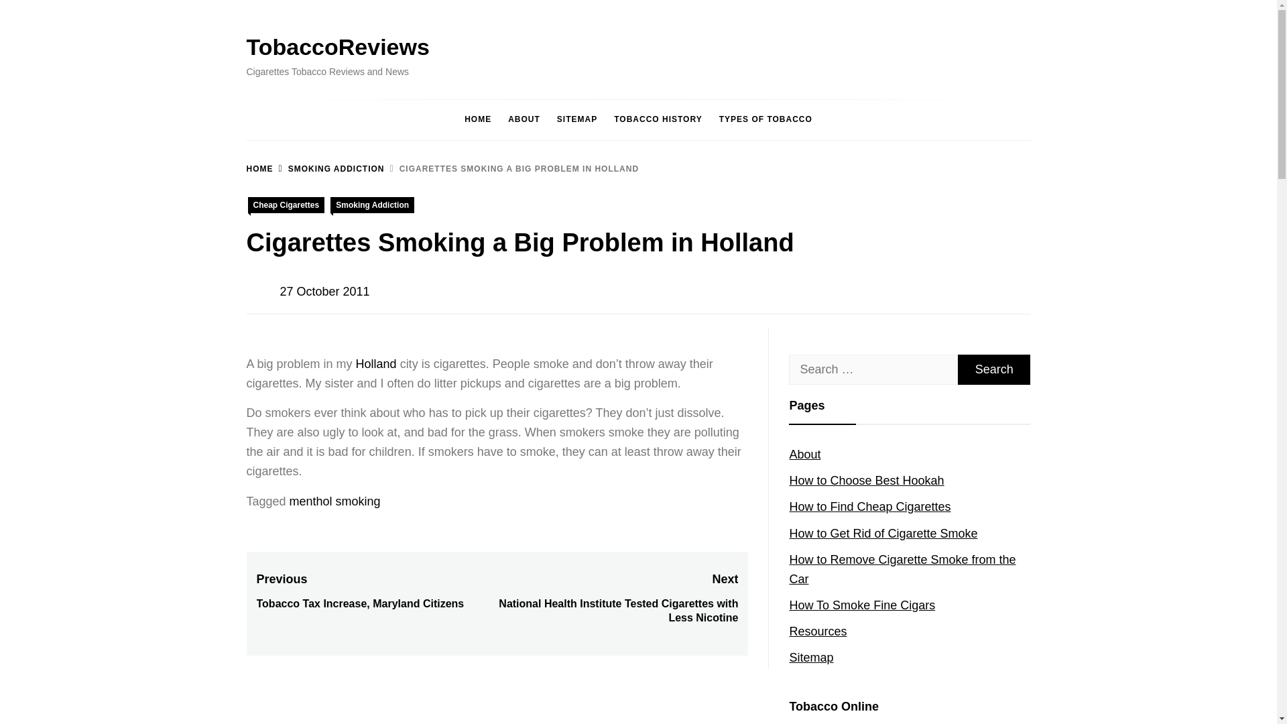 This screenshot has height=724, width=1287. What do you see at coordinates (325, 291) in the screenshot?
I see `27 October 2011` at bounding box center [325, 291].